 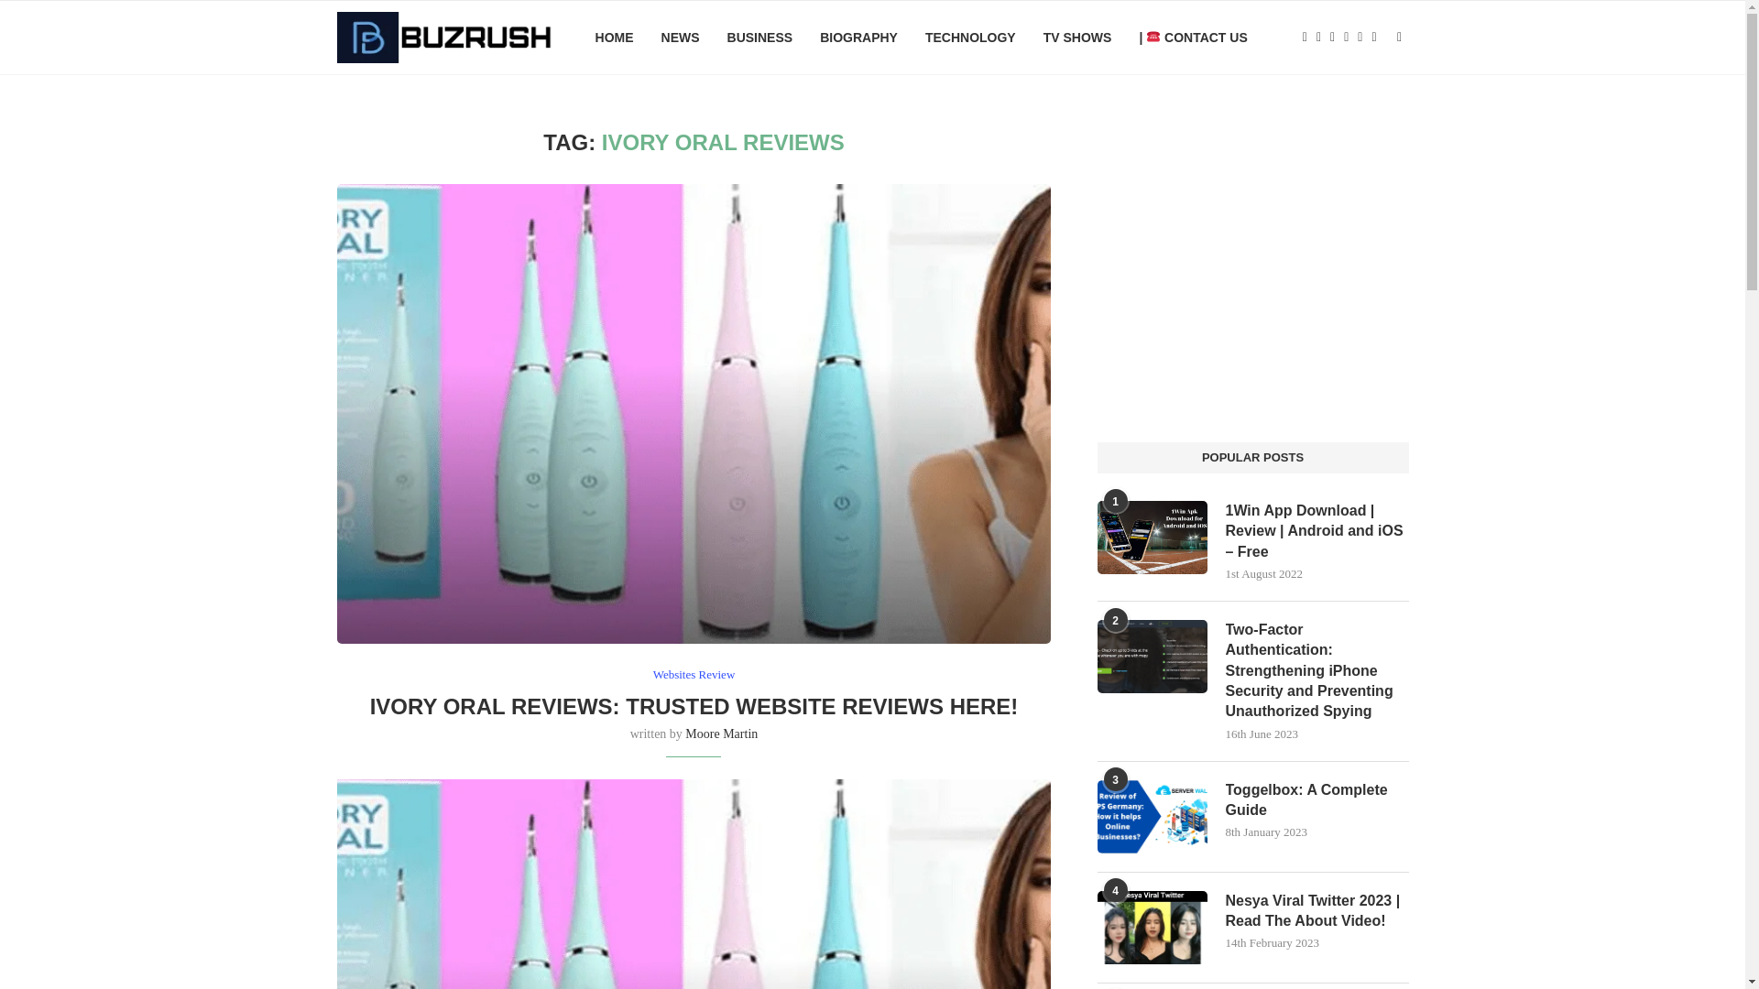 I want to click on BUSINESS, so click(x=760, y=38).